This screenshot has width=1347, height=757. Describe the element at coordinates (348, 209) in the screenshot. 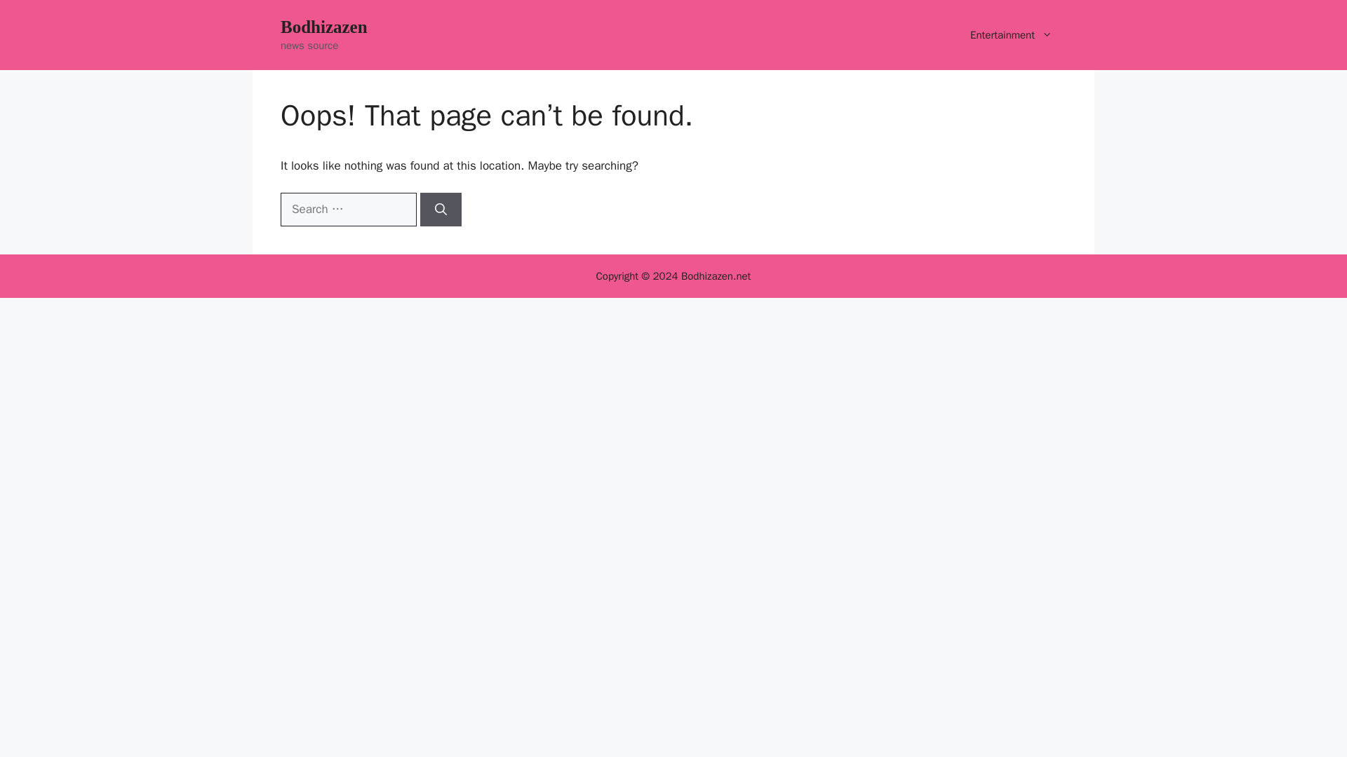

I see `Search for:` at that location.